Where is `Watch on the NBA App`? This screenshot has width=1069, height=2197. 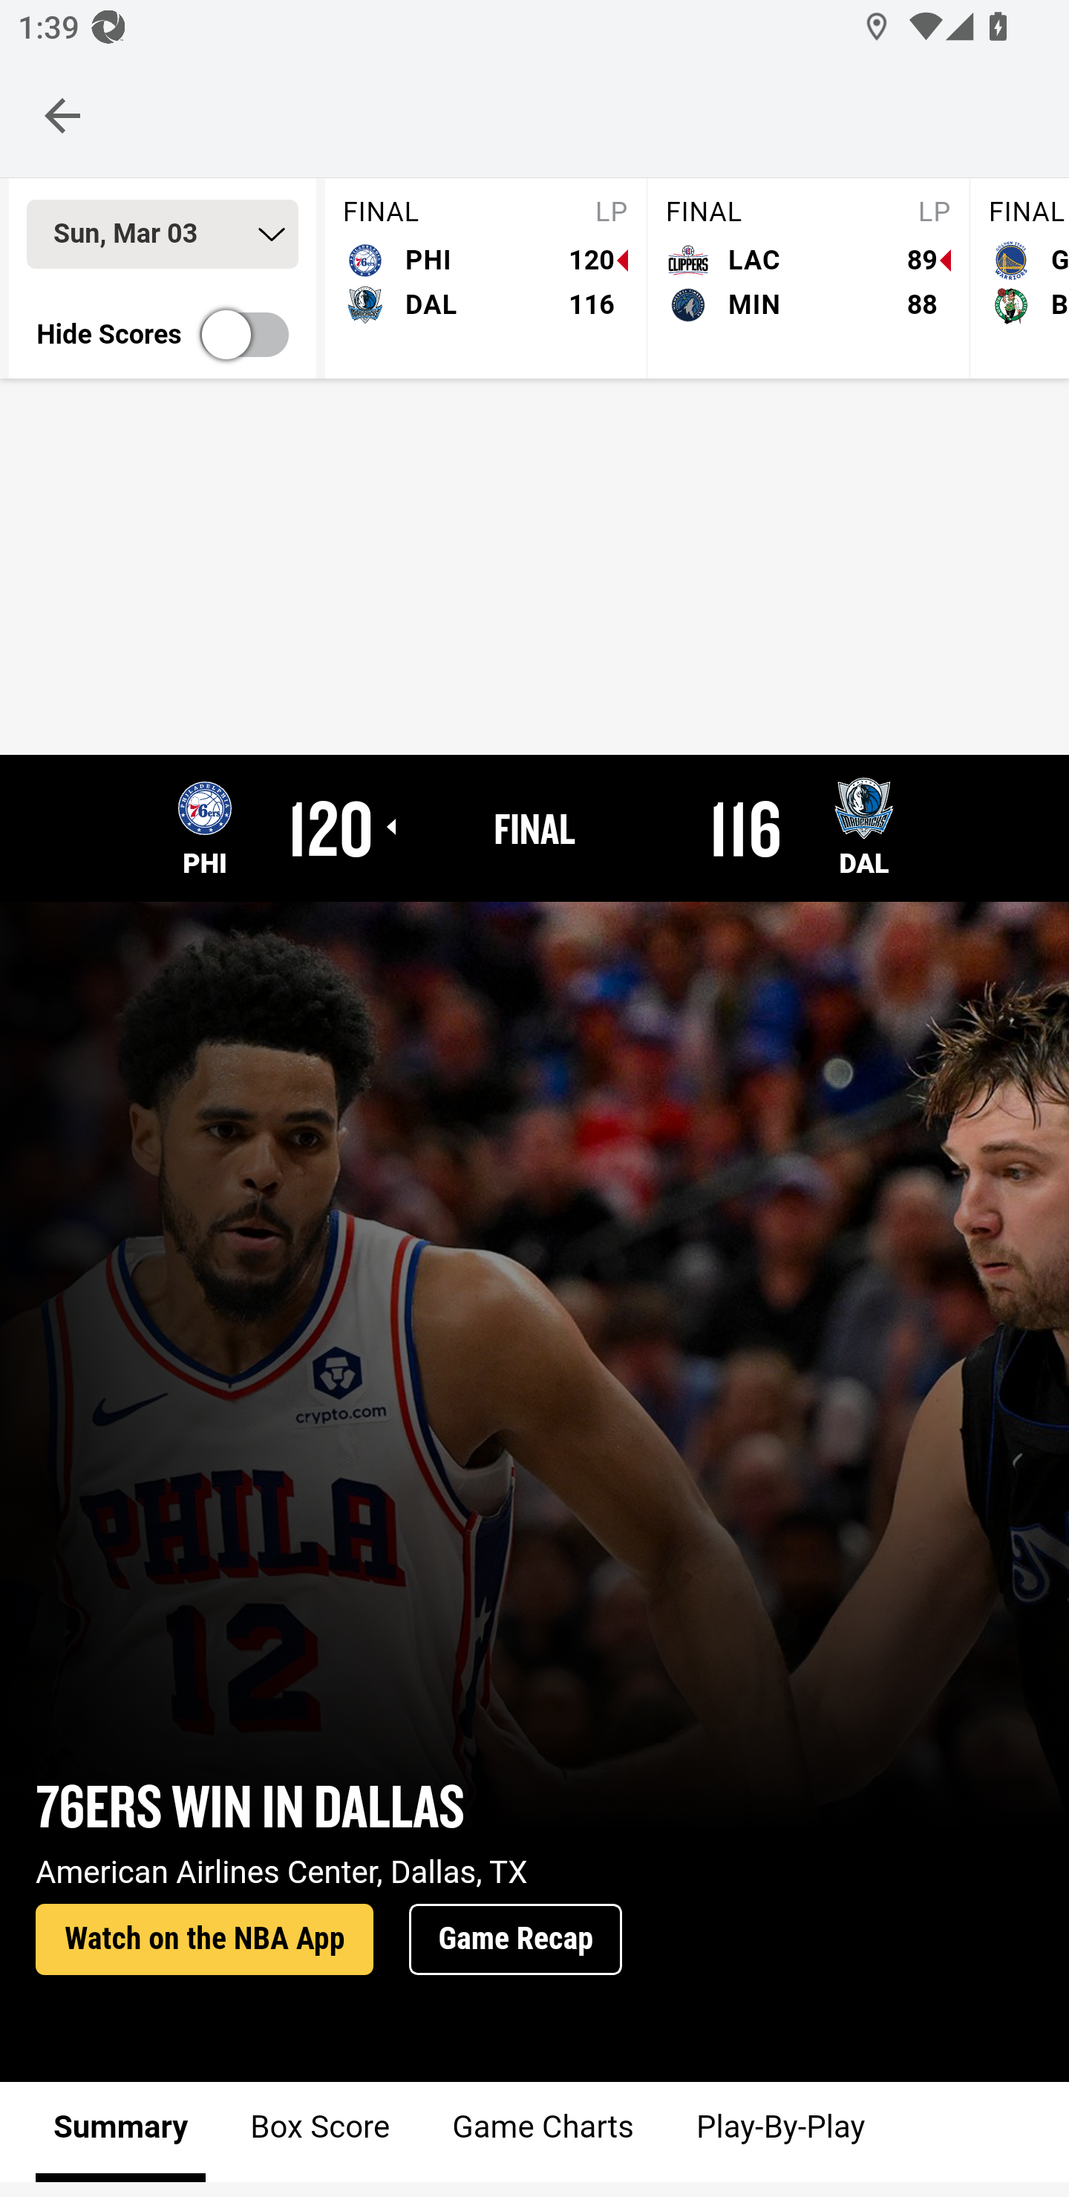
Watch on the NBA App is located at coordinates (204, 1940).